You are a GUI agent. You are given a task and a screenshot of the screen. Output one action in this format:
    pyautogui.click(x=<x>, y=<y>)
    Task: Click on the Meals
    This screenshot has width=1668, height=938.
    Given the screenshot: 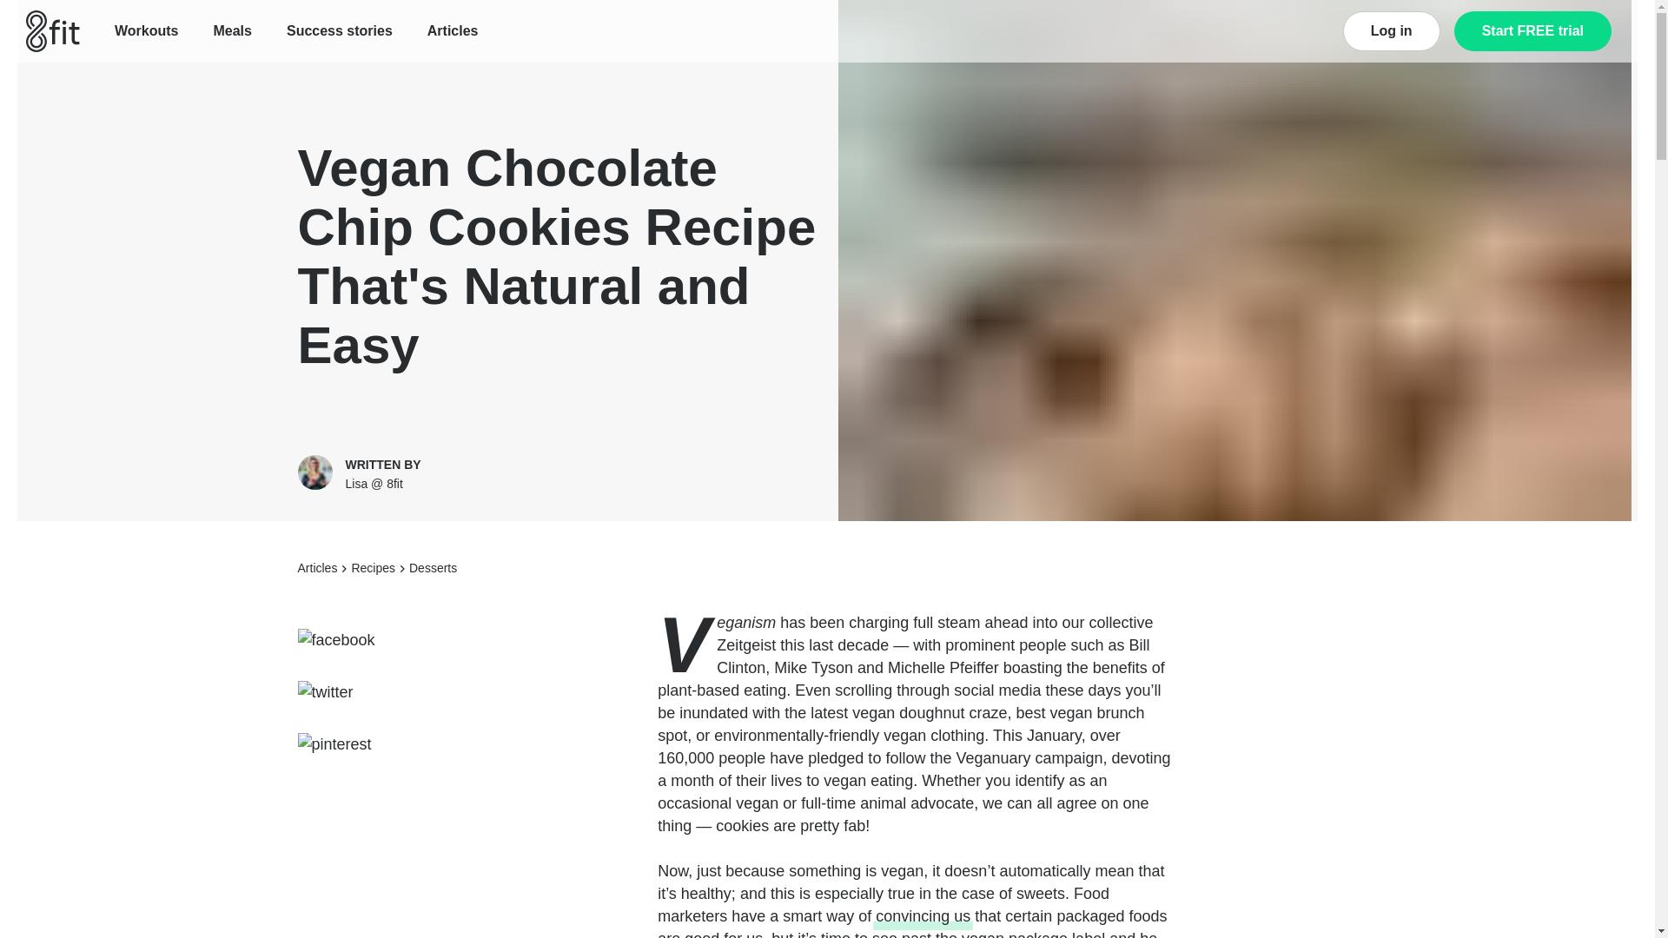 What is the action you would take?
    pyautogui.click(x=232, y=31)
    